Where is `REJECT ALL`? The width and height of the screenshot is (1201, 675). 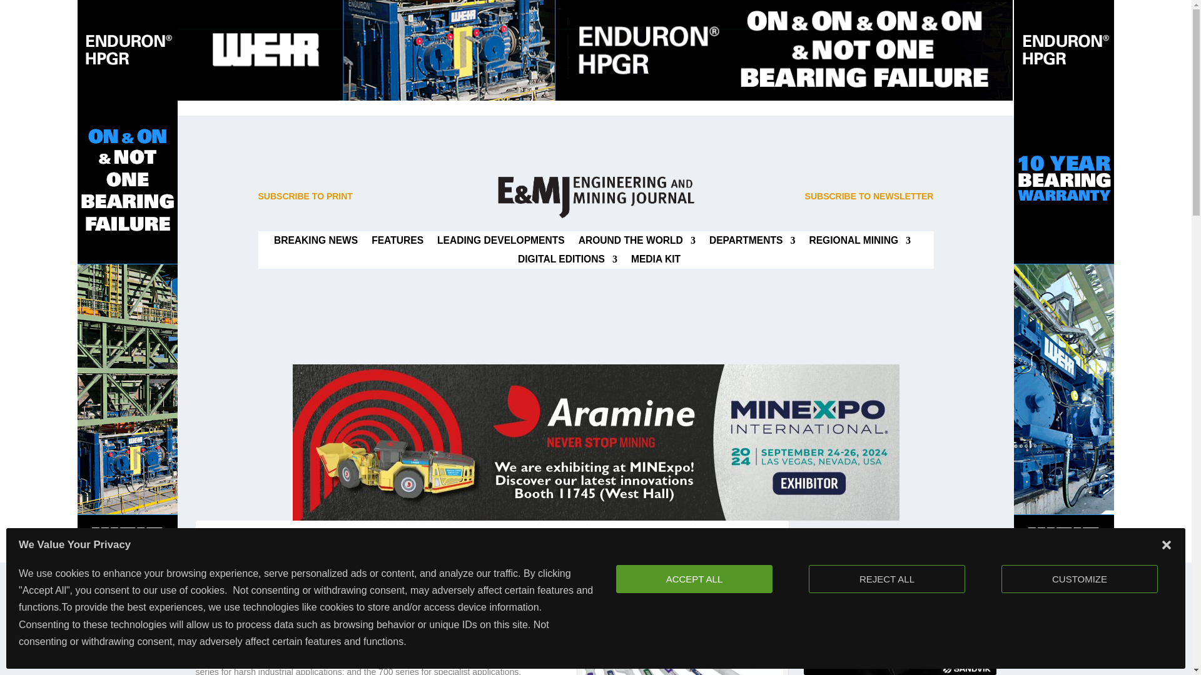 REJECT ALL is located at coordinates (888, 579).